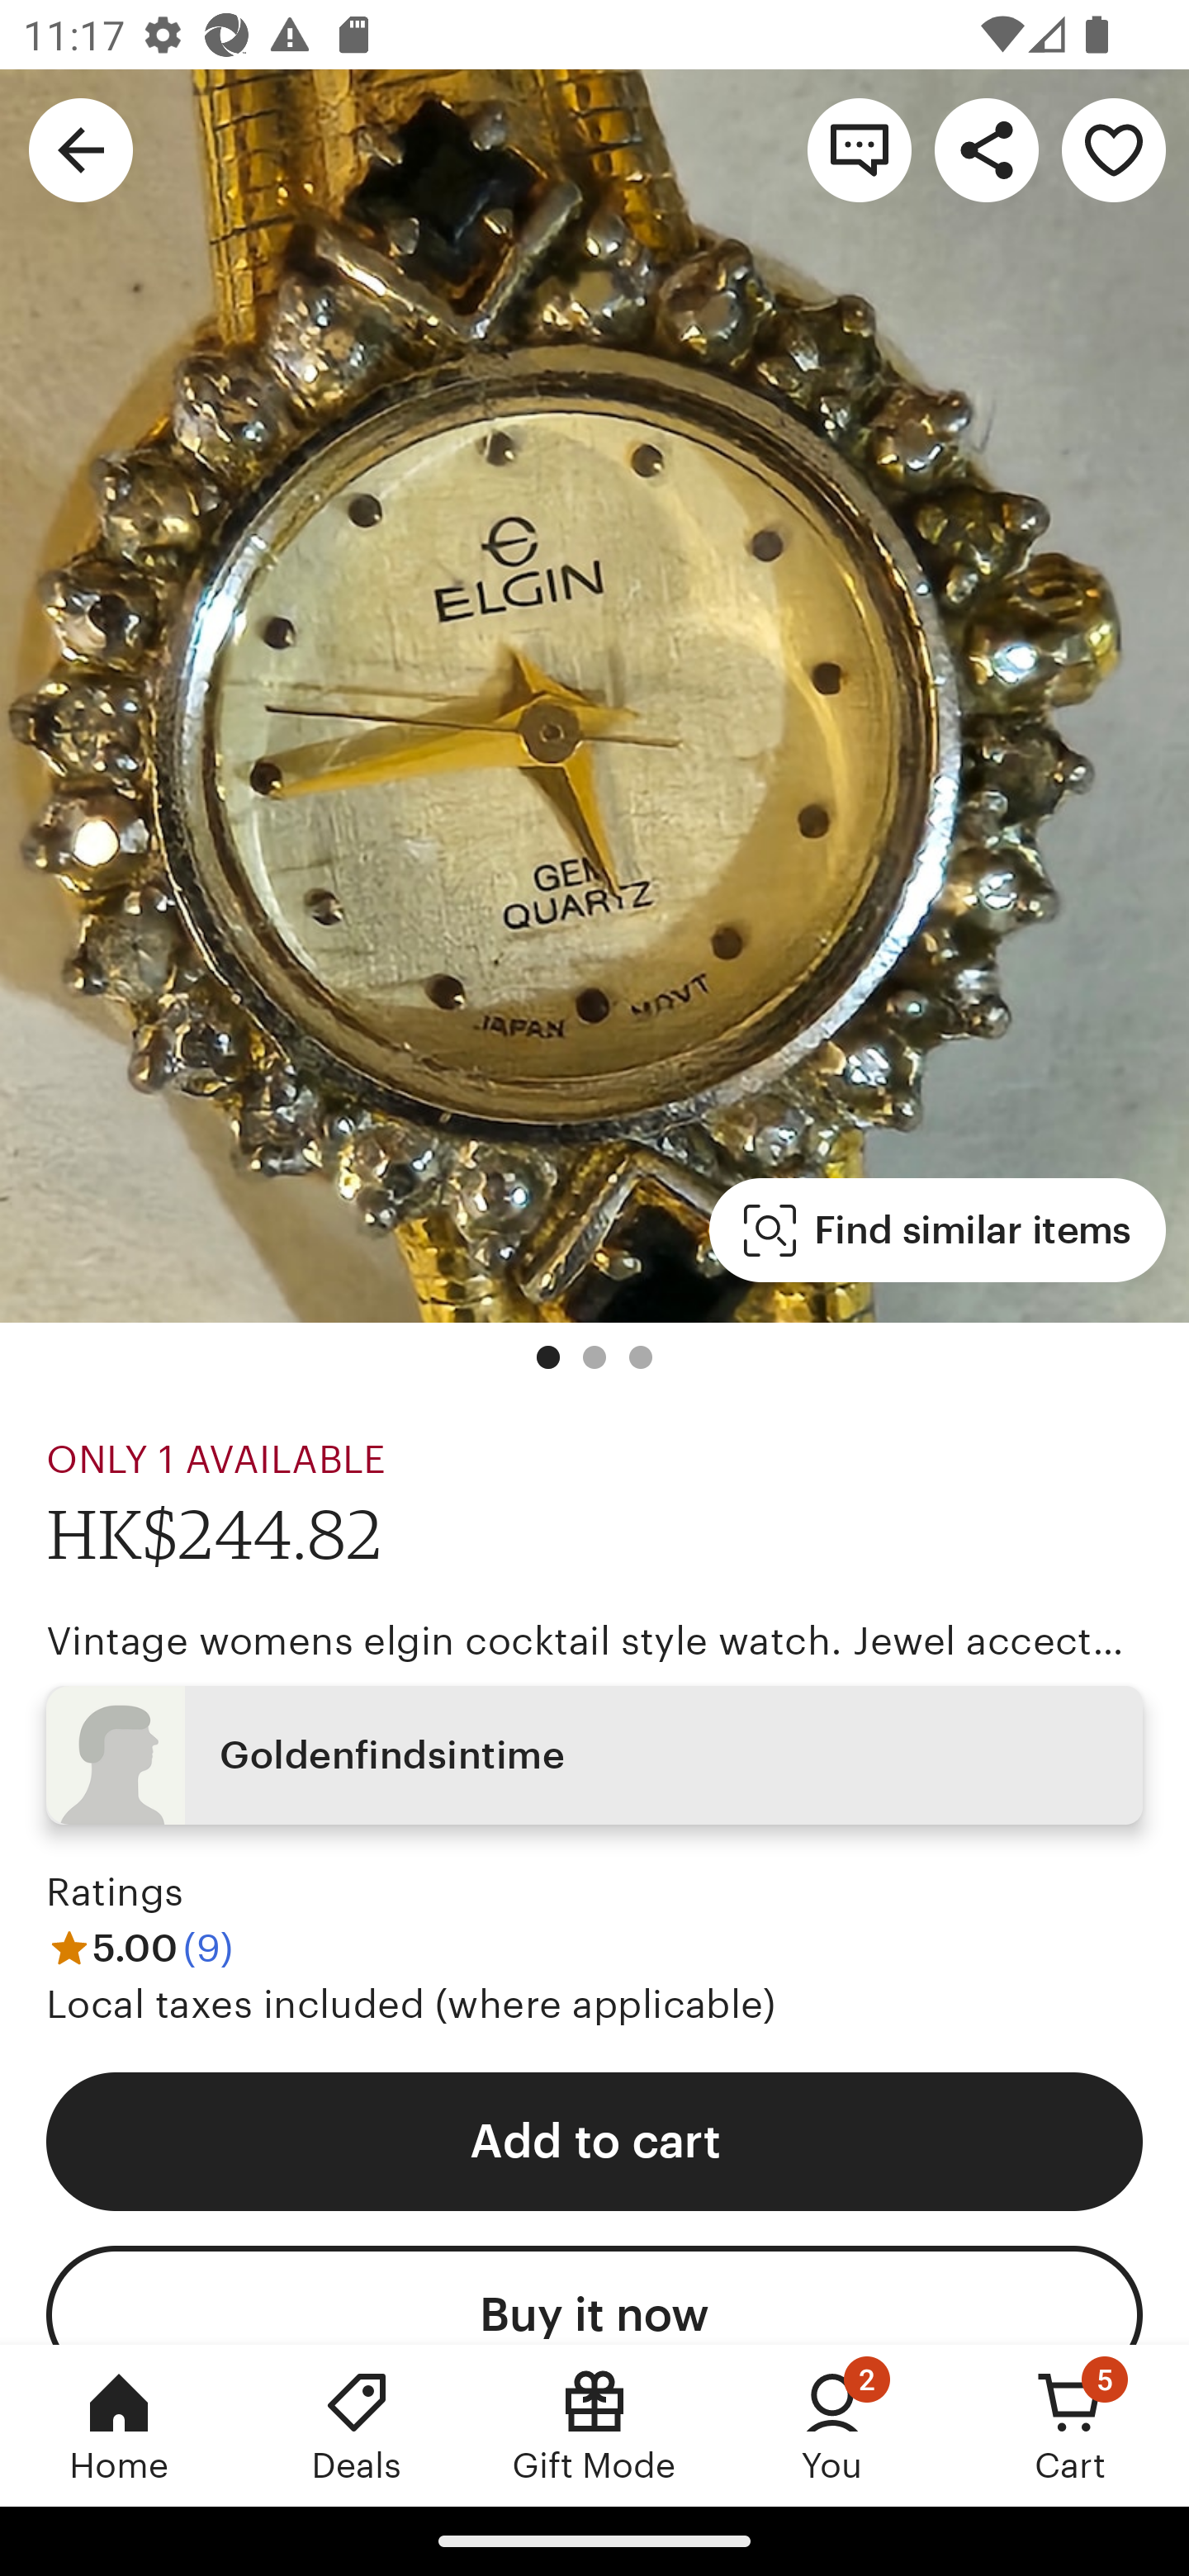 The image size is (1189, 2576). What do you see at coordinates (594, 2425) in the screenshot?
I see `Gift Mode` at bounding box center [594, 2425].